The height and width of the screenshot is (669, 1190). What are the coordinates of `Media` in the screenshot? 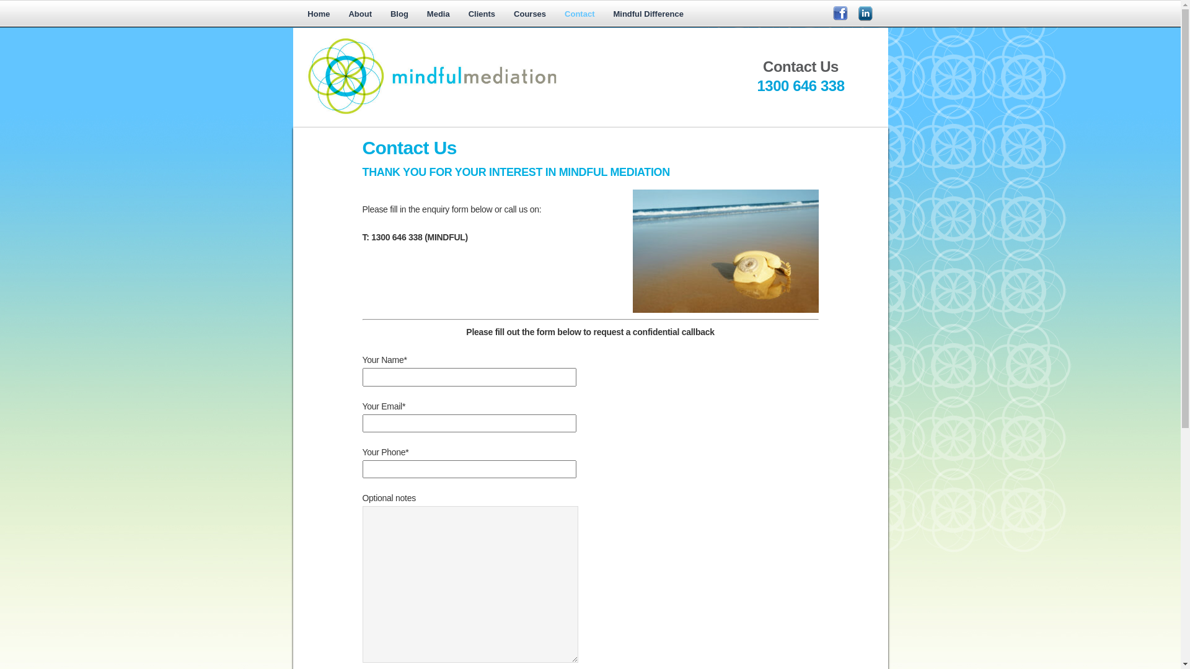 It's located at (439, 15).